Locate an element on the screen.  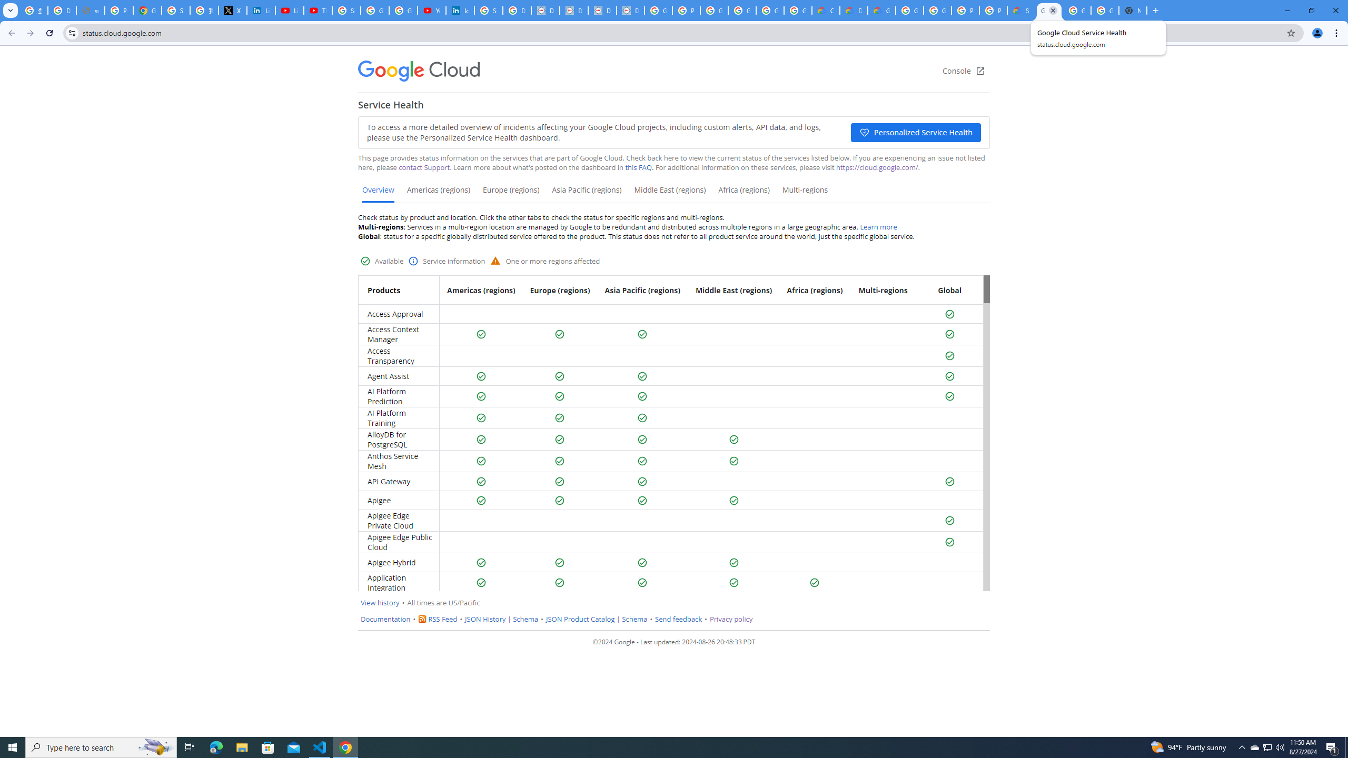
Europe (regions) is located at coordinates (511, 194).